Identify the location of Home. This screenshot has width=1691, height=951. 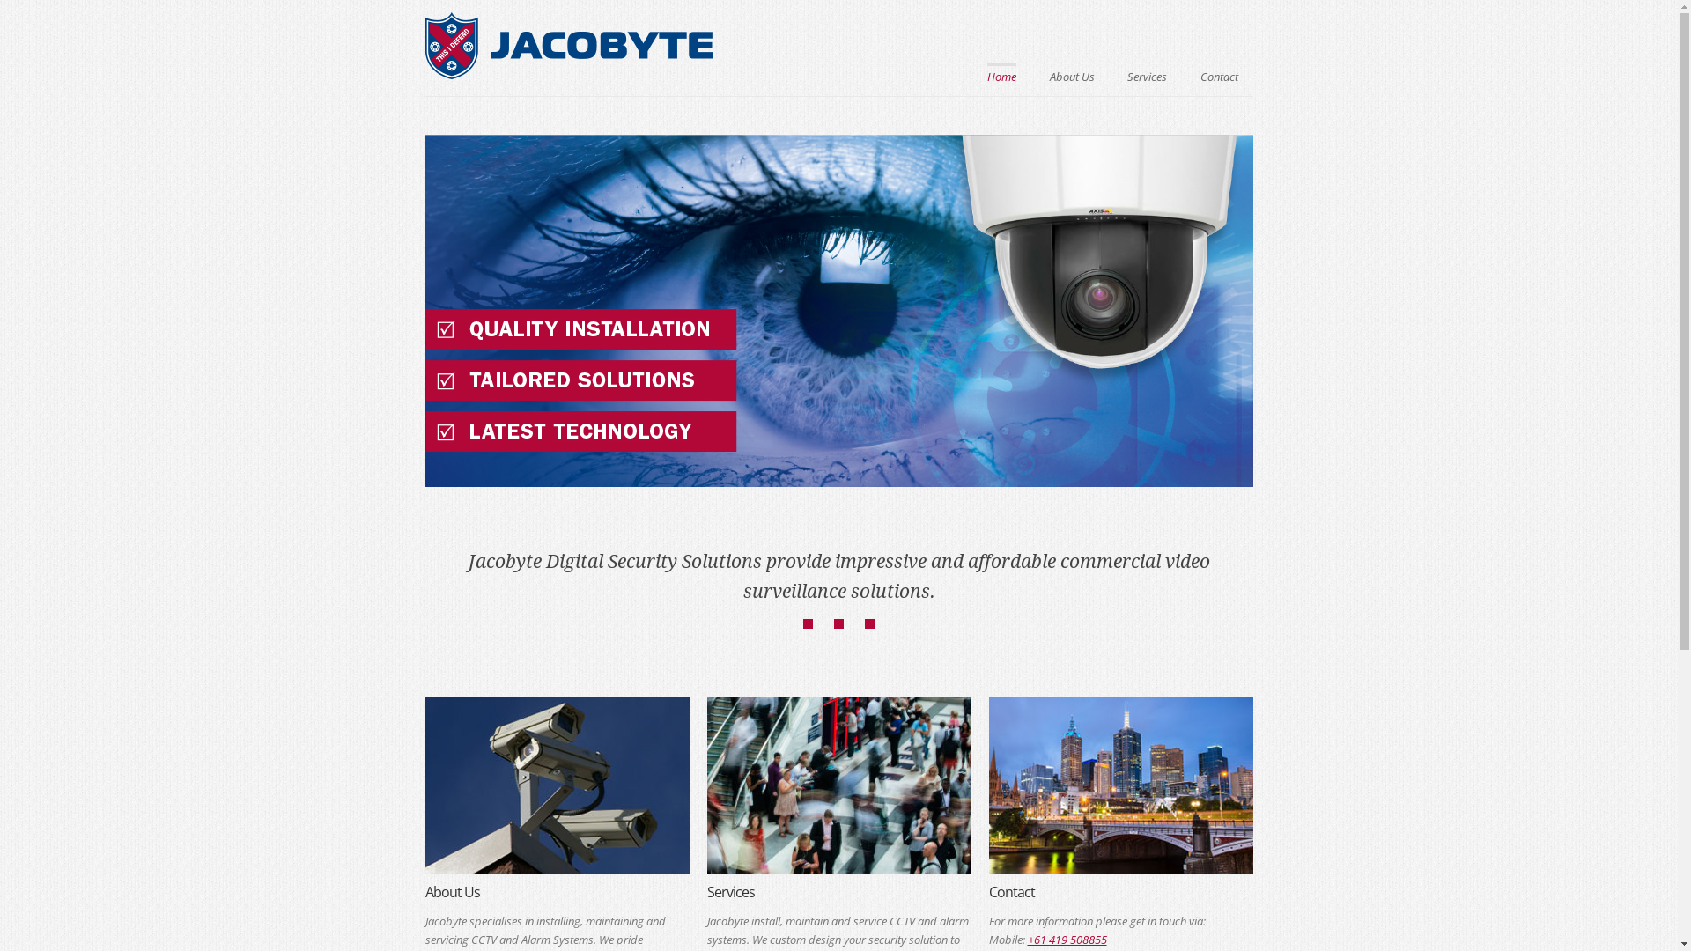
(568, 74).